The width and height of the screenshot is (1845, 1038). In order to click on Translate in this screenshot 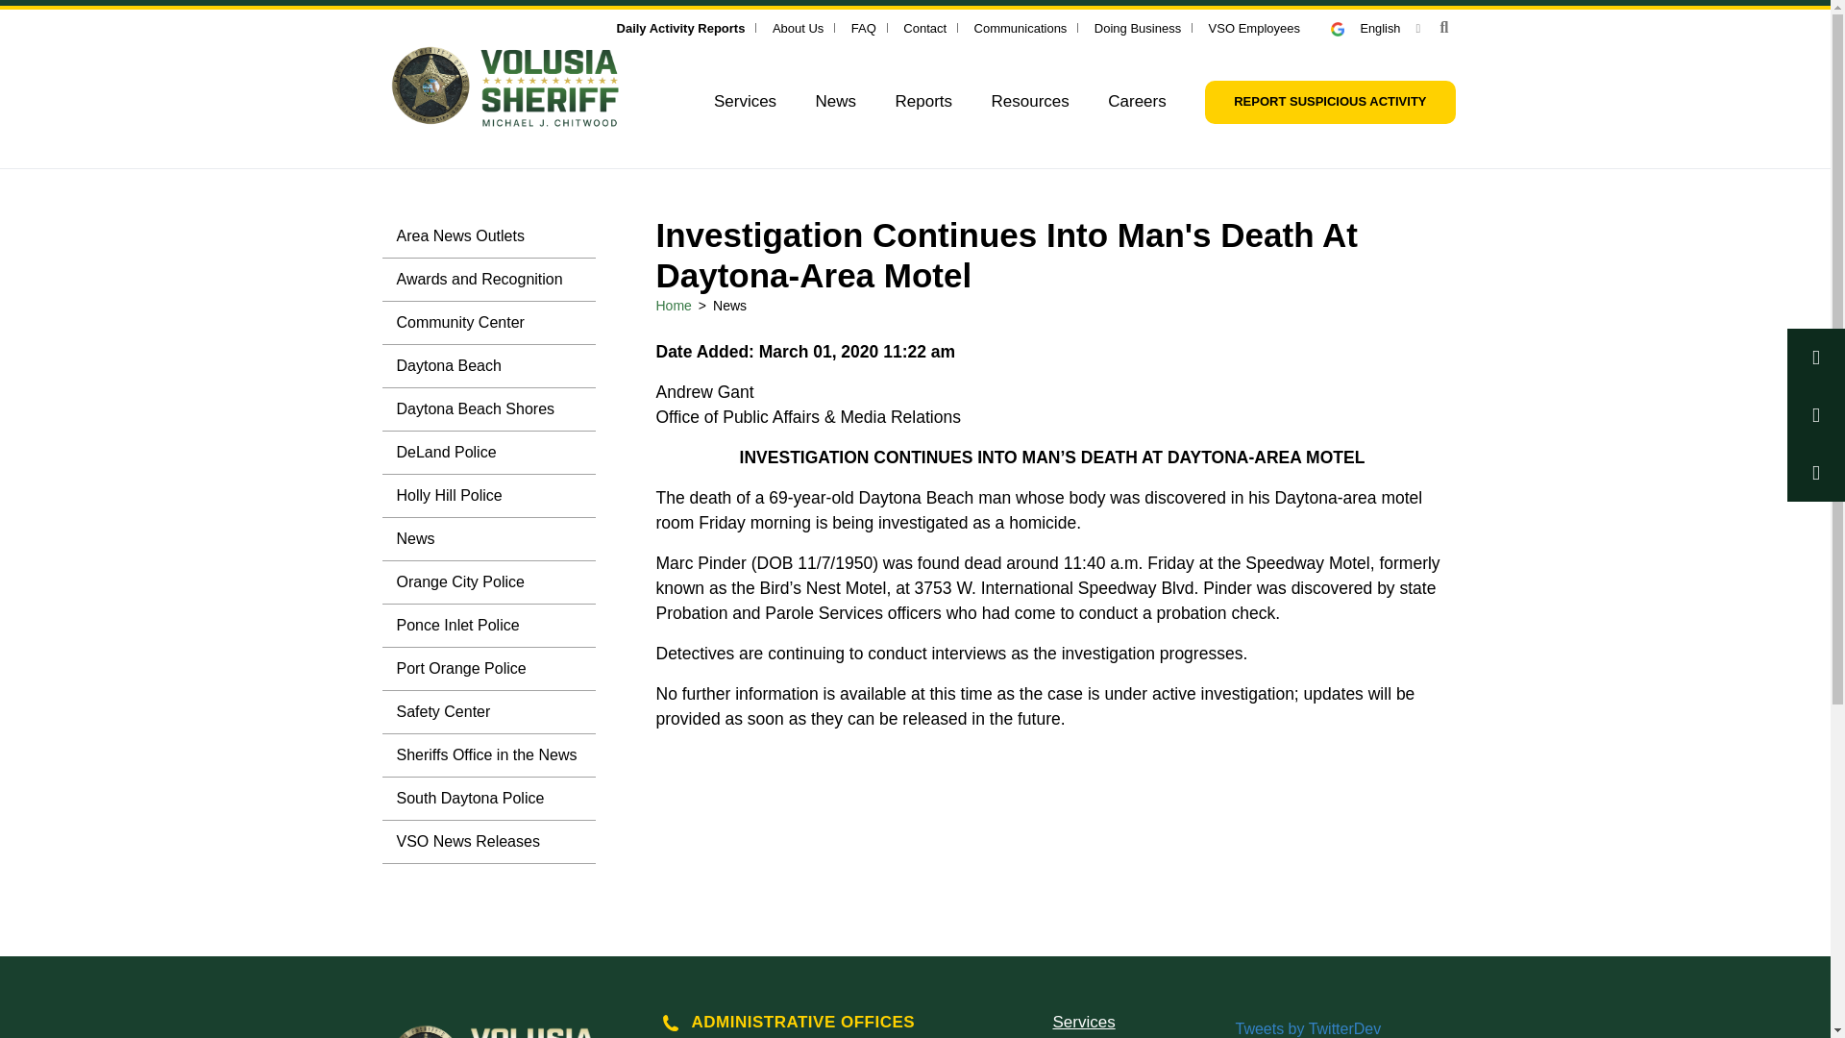, I will do `click(1345, 29)`.